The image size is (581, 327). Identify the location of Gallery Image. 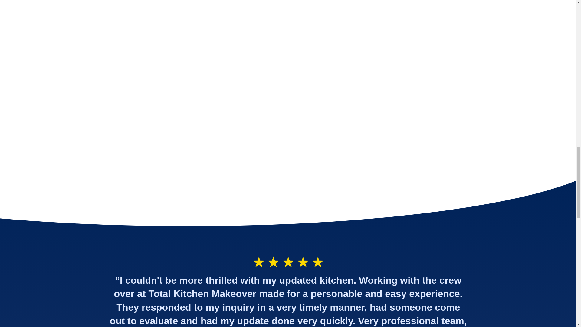
(109, 20).